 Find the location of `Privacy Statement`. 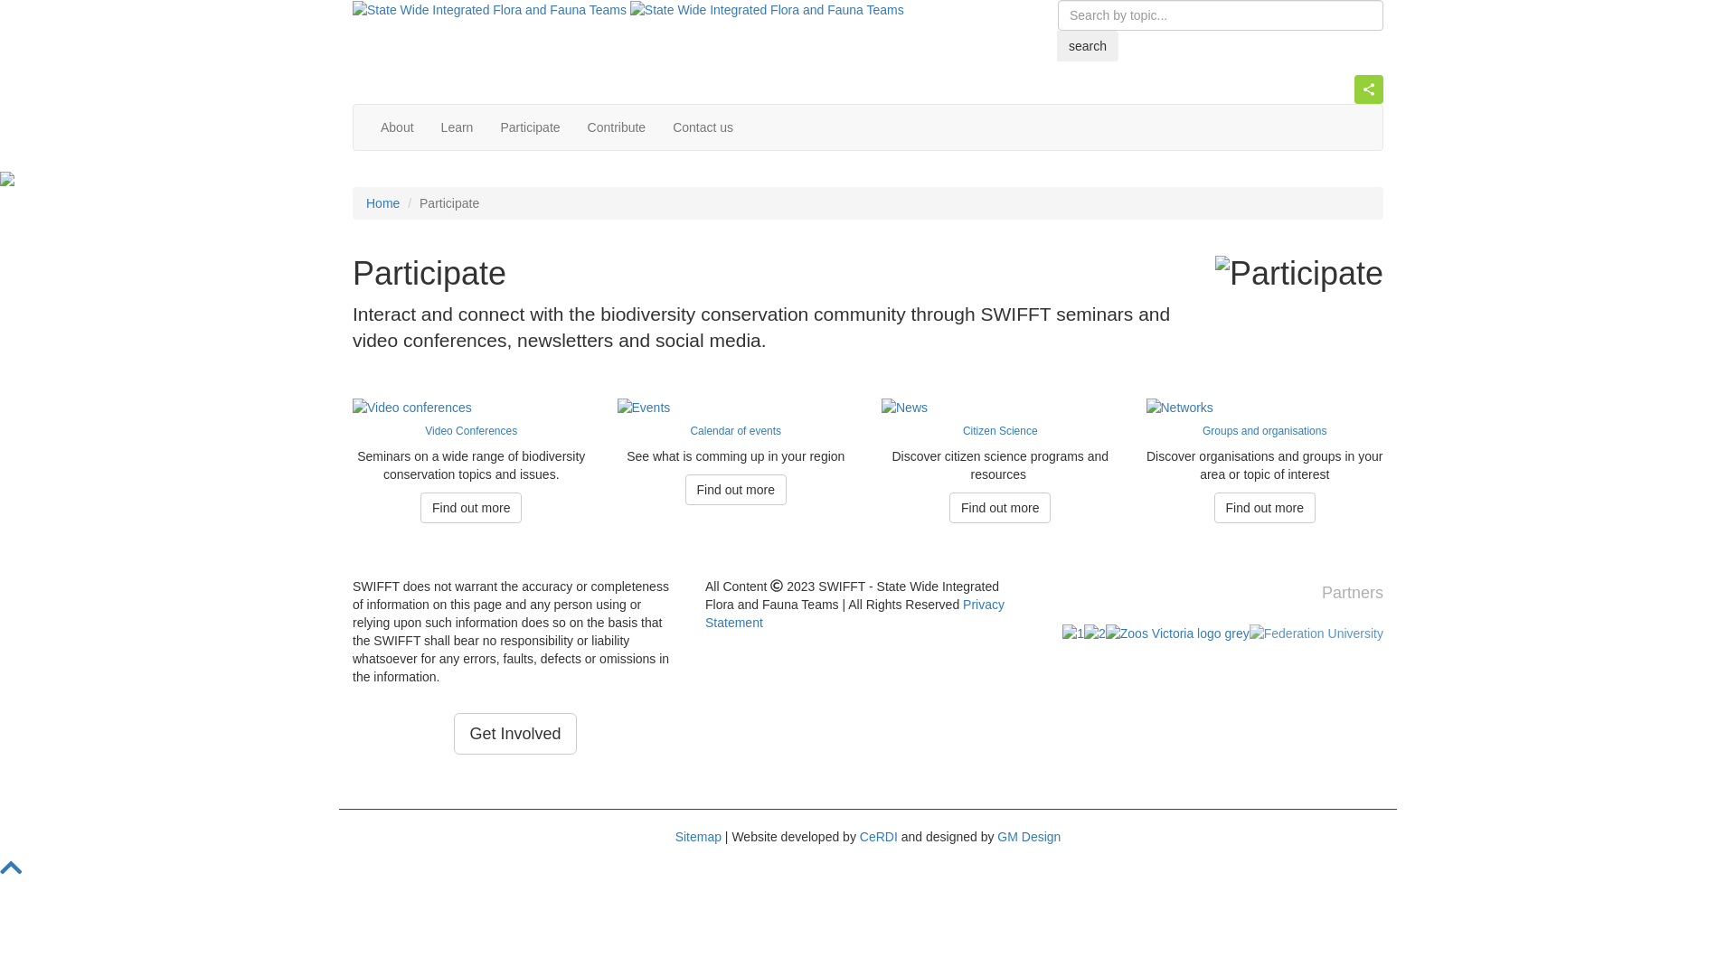

Privacy Statement is located at coordinates (855, 614).